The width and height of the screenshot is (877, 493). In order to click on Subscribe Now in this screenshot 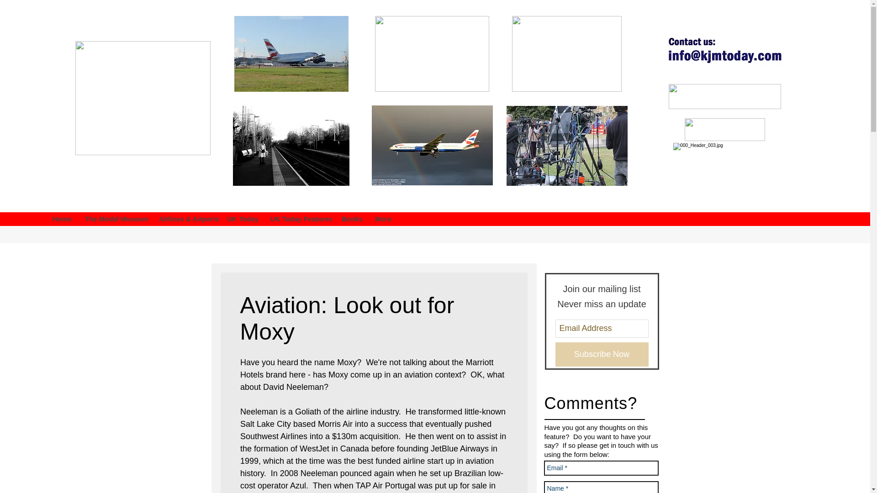, I will do `click(602, 354)`.